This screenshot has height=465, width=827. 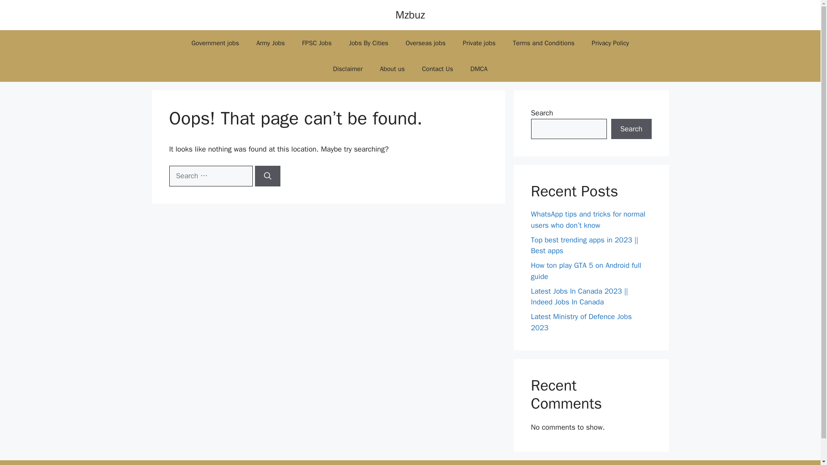 I want to click on Privacy Policy, so click(x=610, y=43).